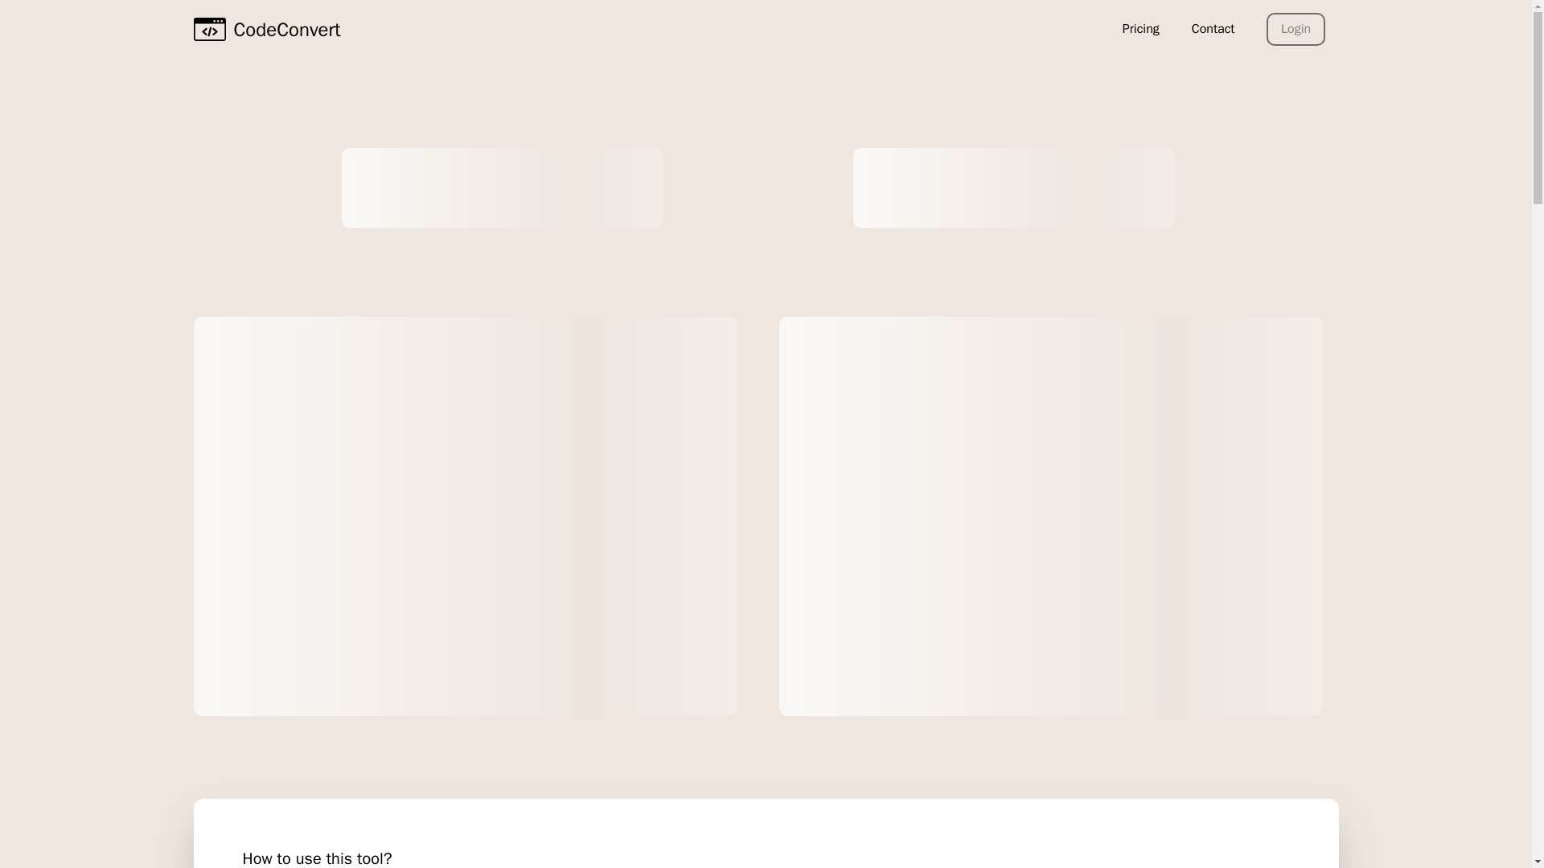 The width and height of the screenshot is (1544, 868). What do you see at coordinates (1213, 29) in the screenshot?
I see `Contact` at bounding box center [1213, 29].